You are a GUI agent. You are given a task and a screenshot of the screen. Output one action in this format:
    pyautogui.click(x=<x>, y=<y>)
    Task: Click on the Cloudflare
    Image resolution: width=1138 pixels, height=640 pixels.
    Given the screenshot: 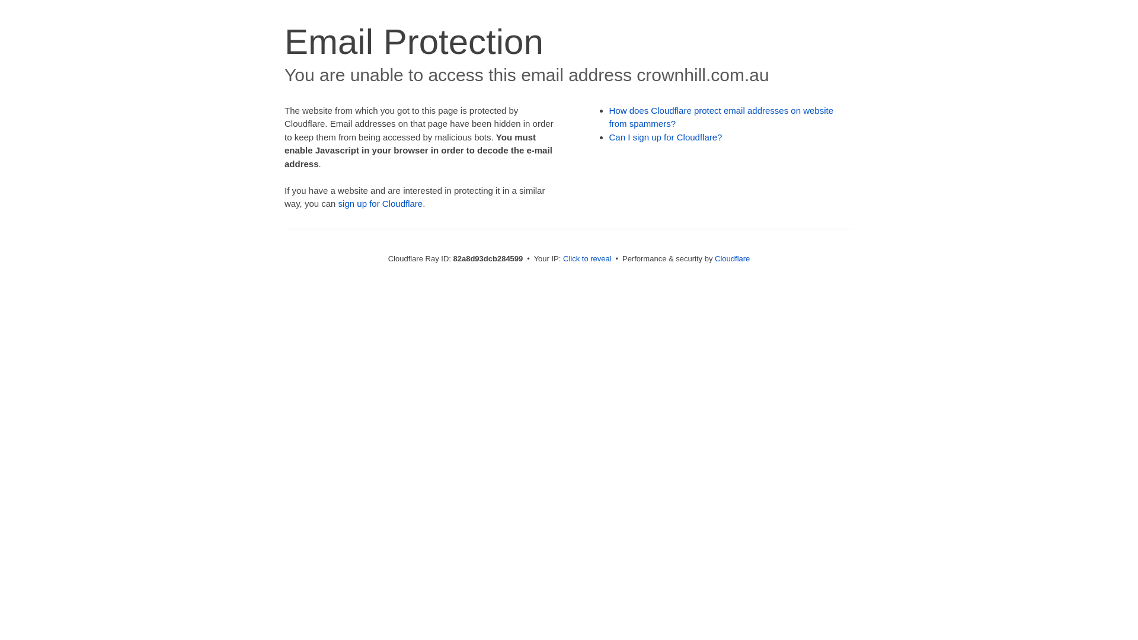 What is the action you would take?
    pyautogui.click(x=733, y=258)
    